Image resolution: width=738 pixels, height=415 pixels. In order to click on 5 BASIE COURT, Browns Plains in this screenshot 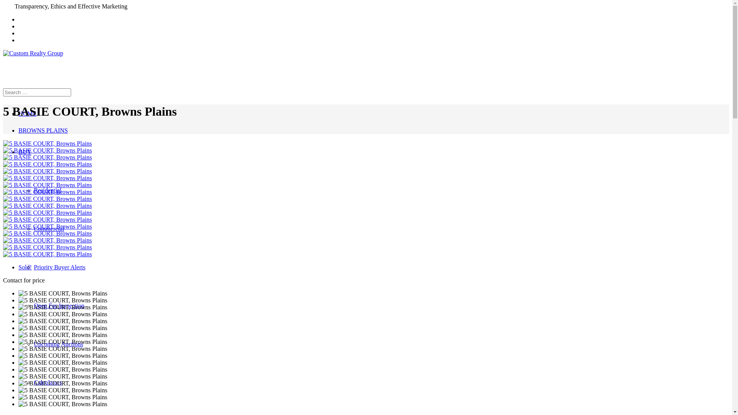, I will do `click(48, 164)`.